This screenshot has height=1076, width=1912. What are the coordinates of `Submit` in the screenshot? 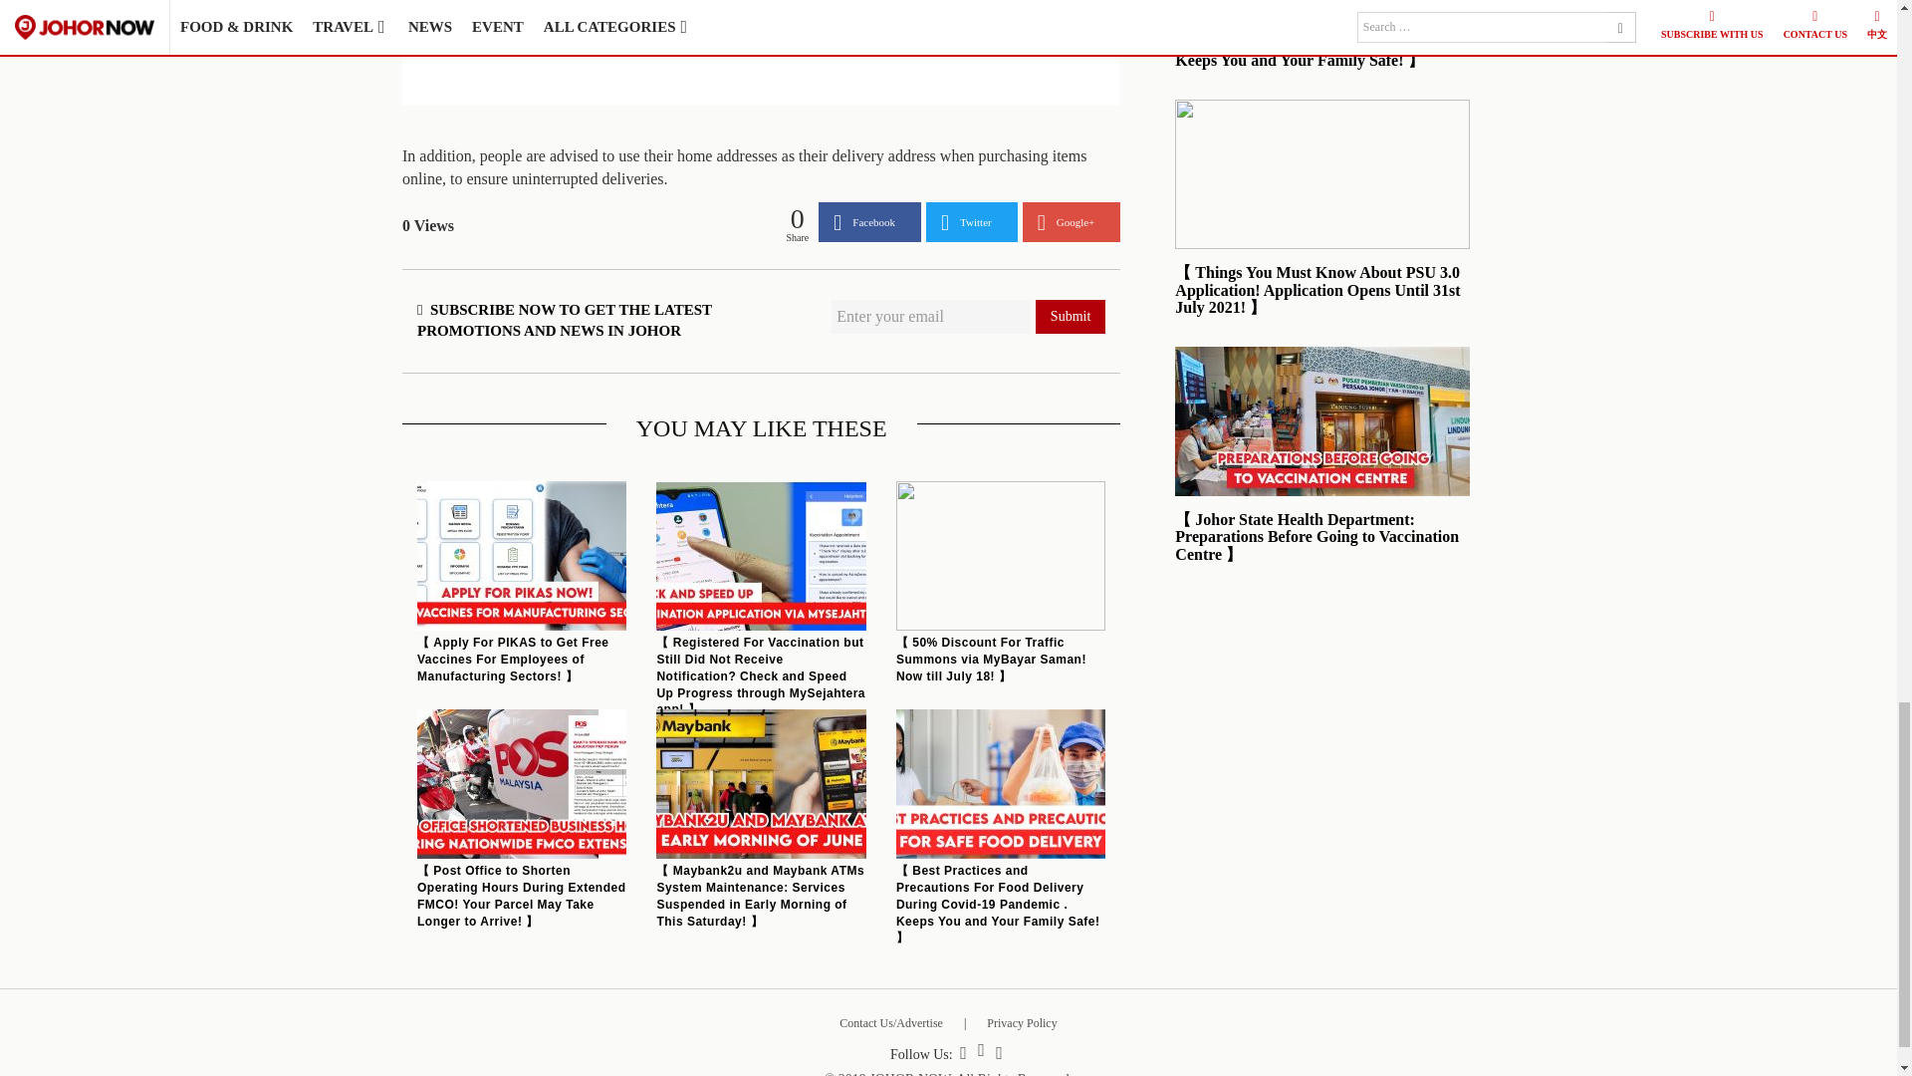 It's located at (1070, 317).